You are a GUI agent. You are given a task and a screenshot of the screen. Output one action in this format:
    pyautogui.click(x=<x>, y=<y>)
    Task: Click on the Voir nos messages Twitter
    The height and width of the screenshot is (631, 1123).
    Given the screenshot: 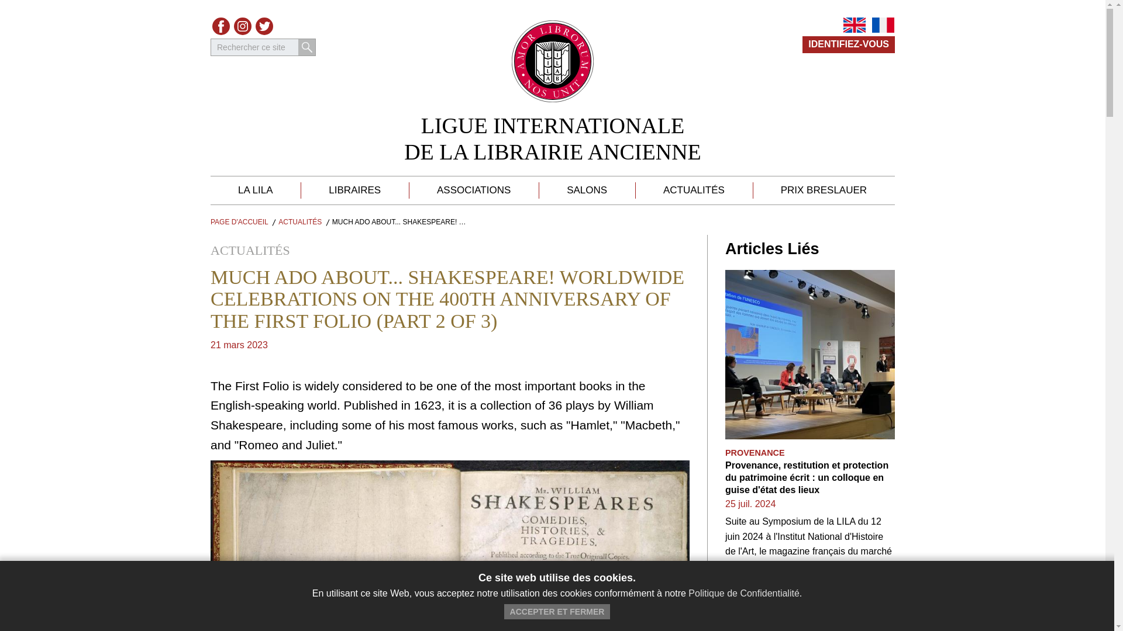 What is the action you would take?
    pyautogui.click(x=221, y=26)
    